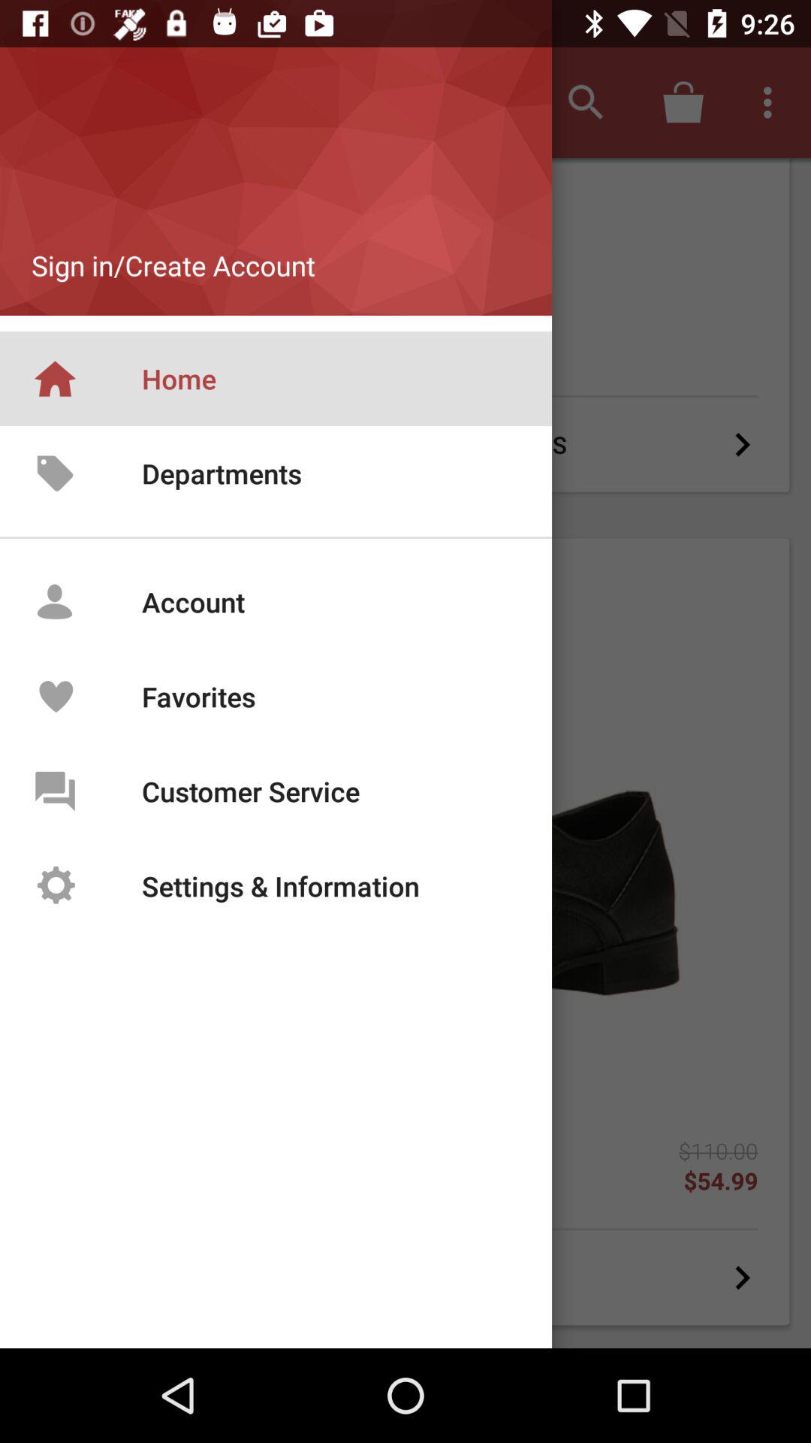 This screenshot has width=811, height=1443. What do you see at coordinates (772, 102) in the screenshot?
I see `select the option menu from the right corner of the screen` at bounding box center [772, 102].